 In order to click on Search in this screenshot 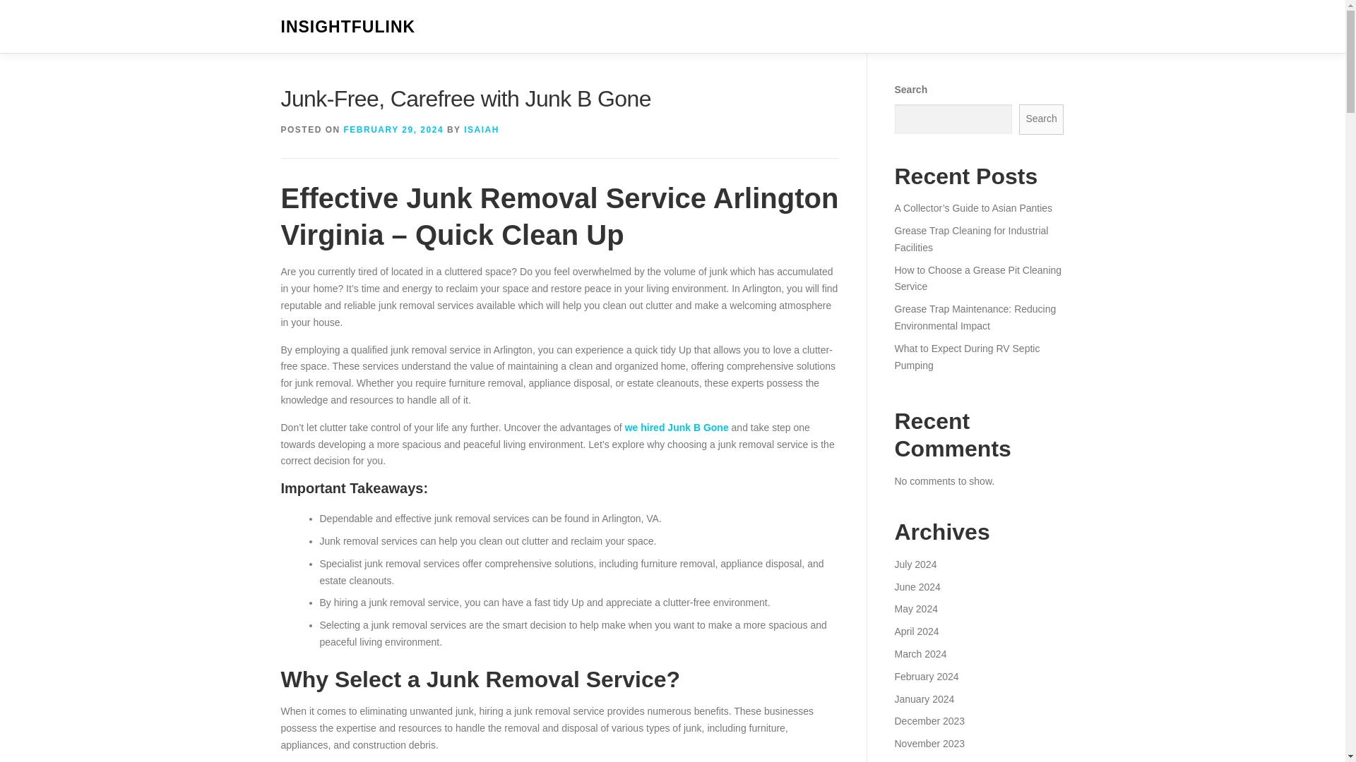, I will do `click(1042, 119)`.